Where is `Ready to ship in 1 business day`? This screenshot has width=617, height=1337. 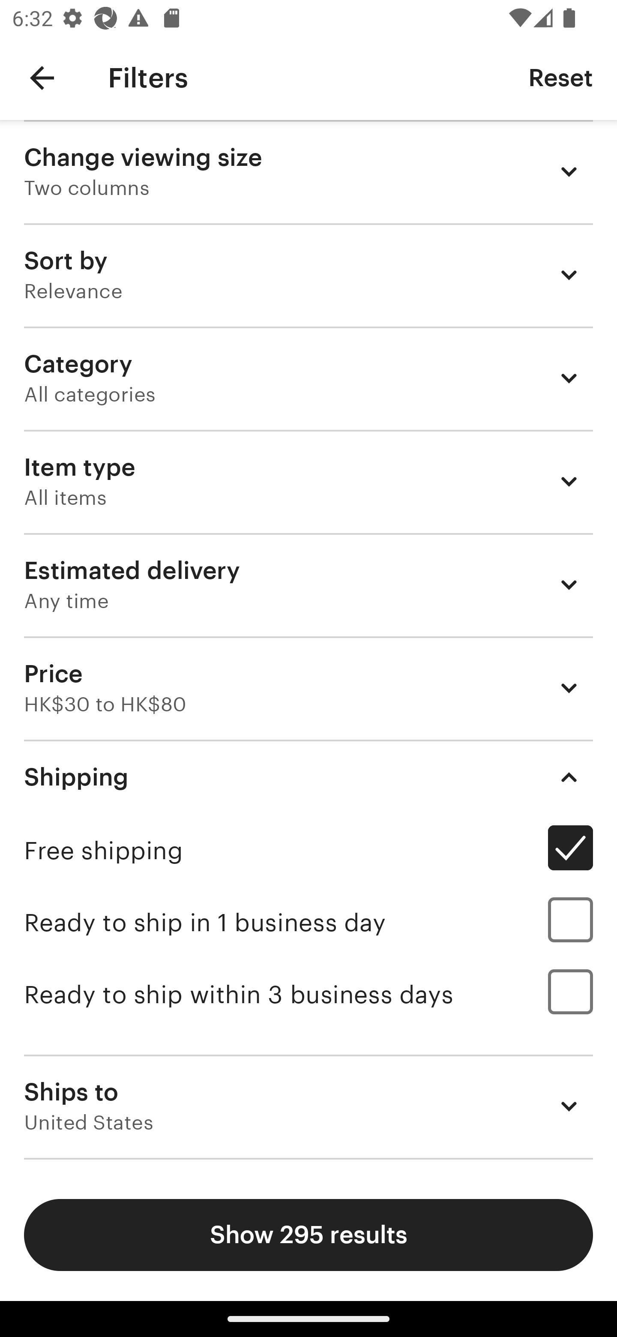
Ready to ship in 1 business day is located at coordinates (308, 922).